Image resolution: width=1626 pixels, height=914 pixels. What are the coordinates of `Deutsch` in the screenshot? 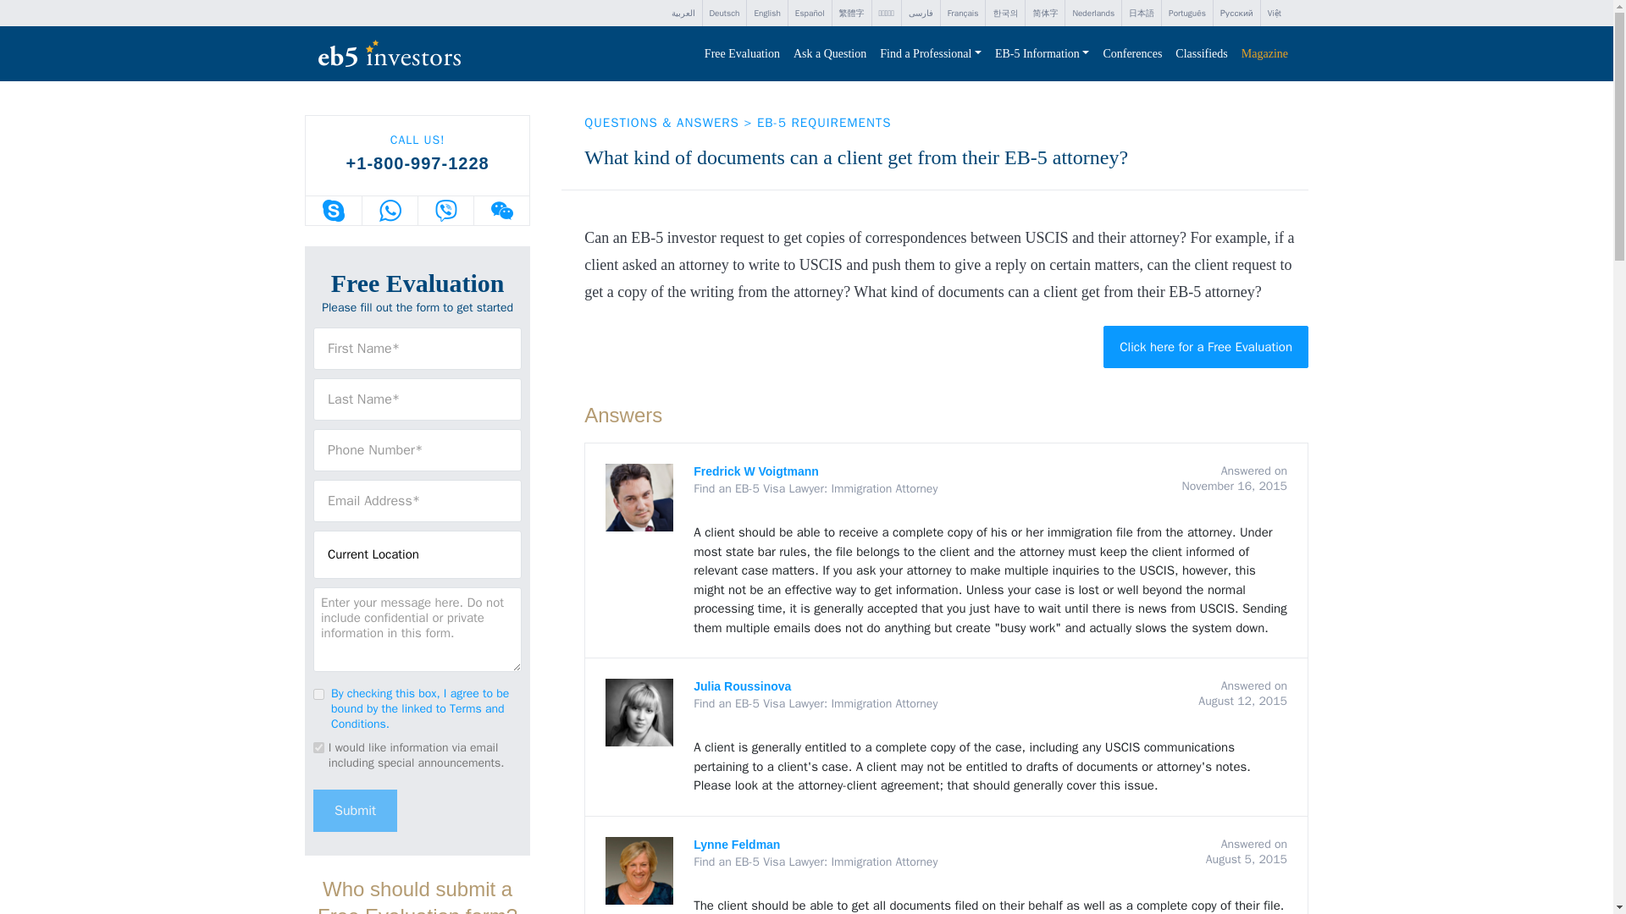 It's located at (724, 14).